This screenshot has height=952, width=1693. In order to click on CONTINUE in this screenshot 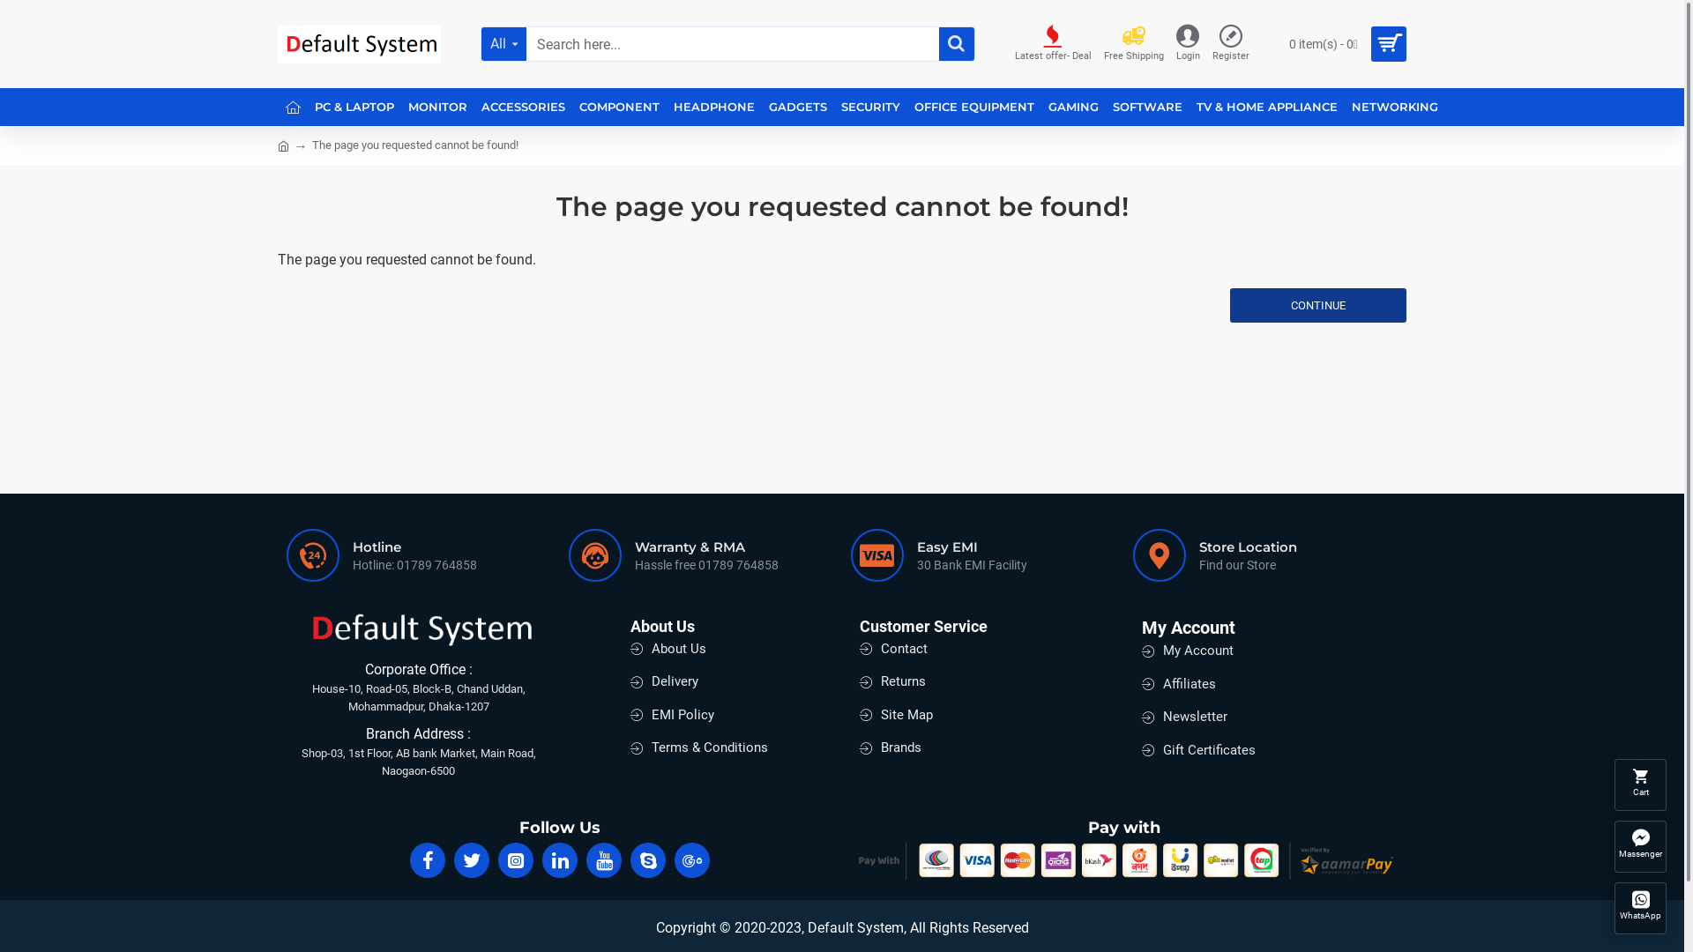, I will do `click(1318, 305)`.